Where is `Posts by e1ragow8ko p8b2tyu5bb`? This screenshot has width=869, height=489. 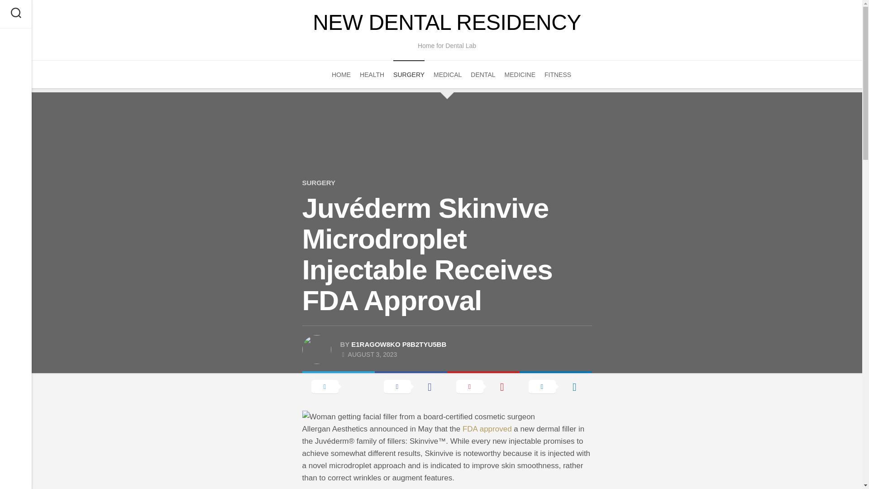 Posts by e1ragow8ko p8b2tyu5bb is located at coordinates (398, 344).